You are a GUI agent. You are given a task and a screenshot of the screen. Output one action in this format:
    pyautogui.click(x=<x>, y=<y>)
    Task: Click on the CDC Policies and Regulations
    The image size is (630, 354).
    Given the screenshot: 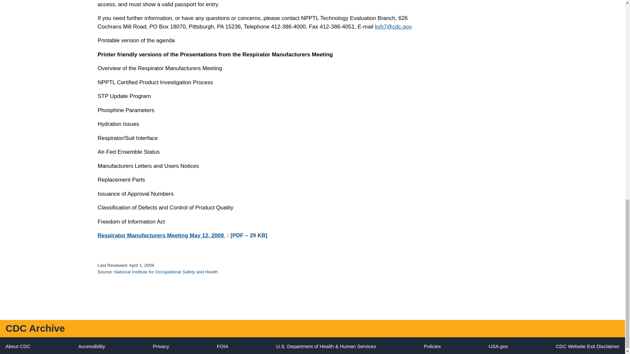 What is the action you would take?
    pyautogui.click(x=432, y=346)
    